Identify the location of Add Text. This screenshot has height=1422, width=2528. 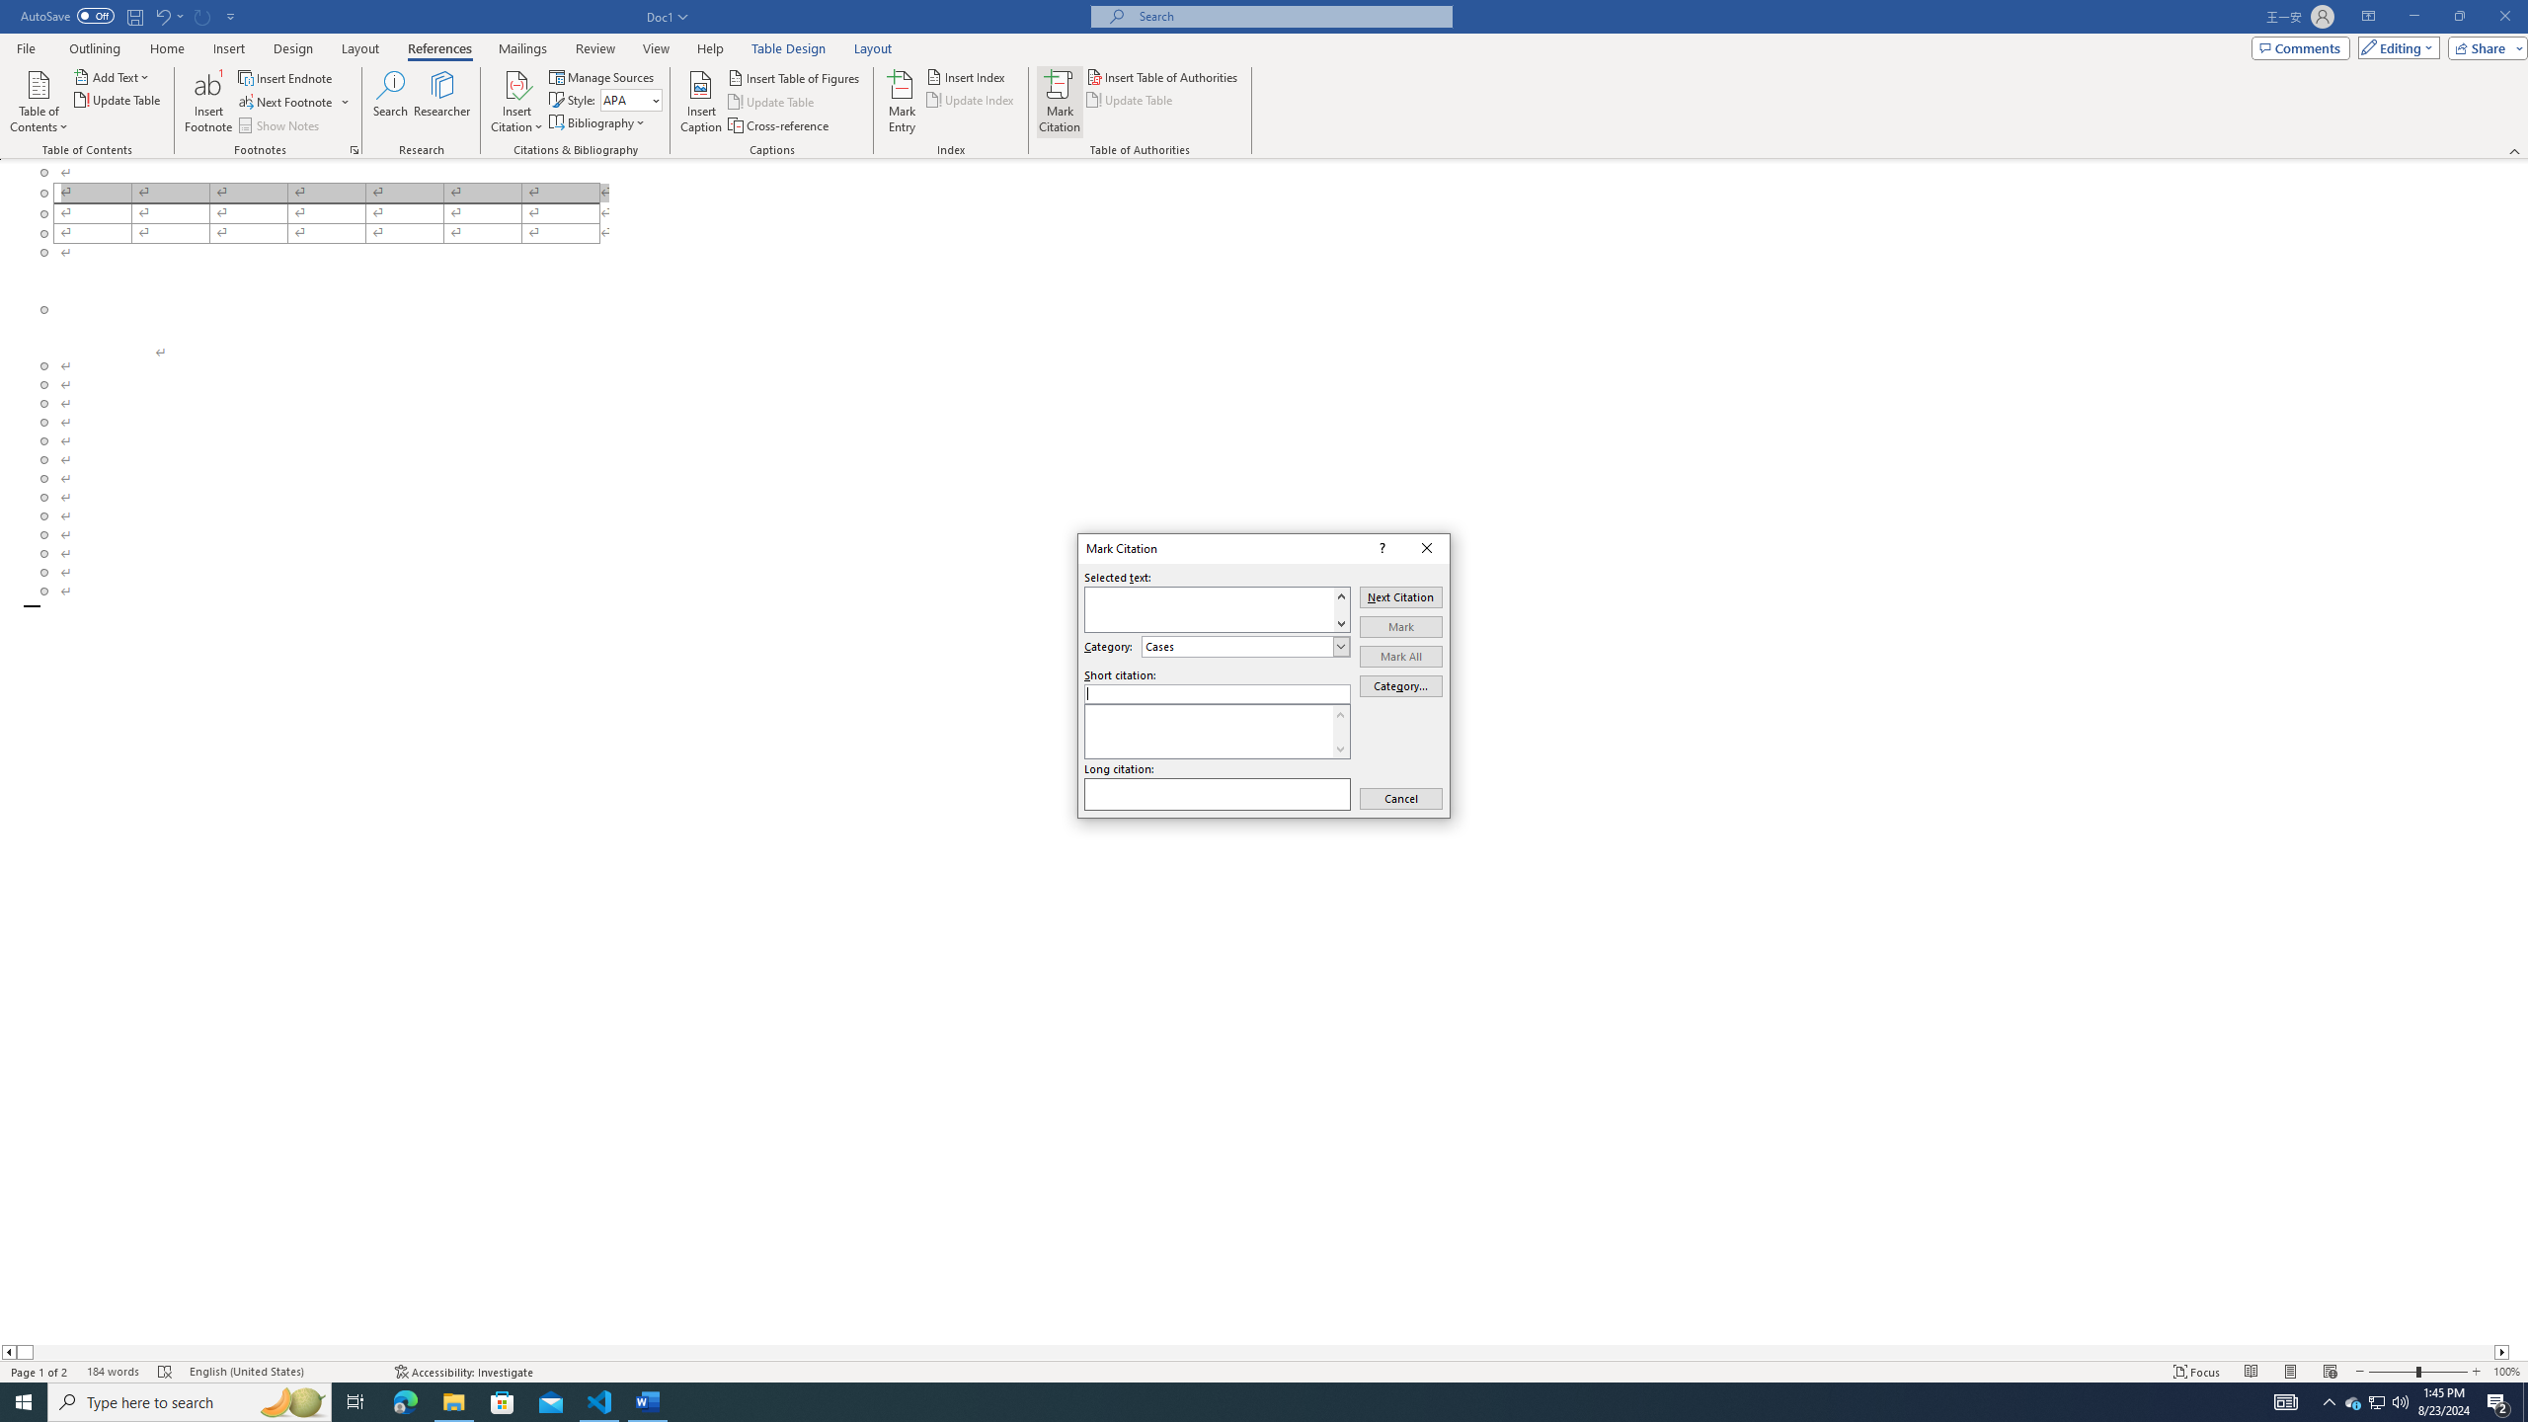
(113, 77).